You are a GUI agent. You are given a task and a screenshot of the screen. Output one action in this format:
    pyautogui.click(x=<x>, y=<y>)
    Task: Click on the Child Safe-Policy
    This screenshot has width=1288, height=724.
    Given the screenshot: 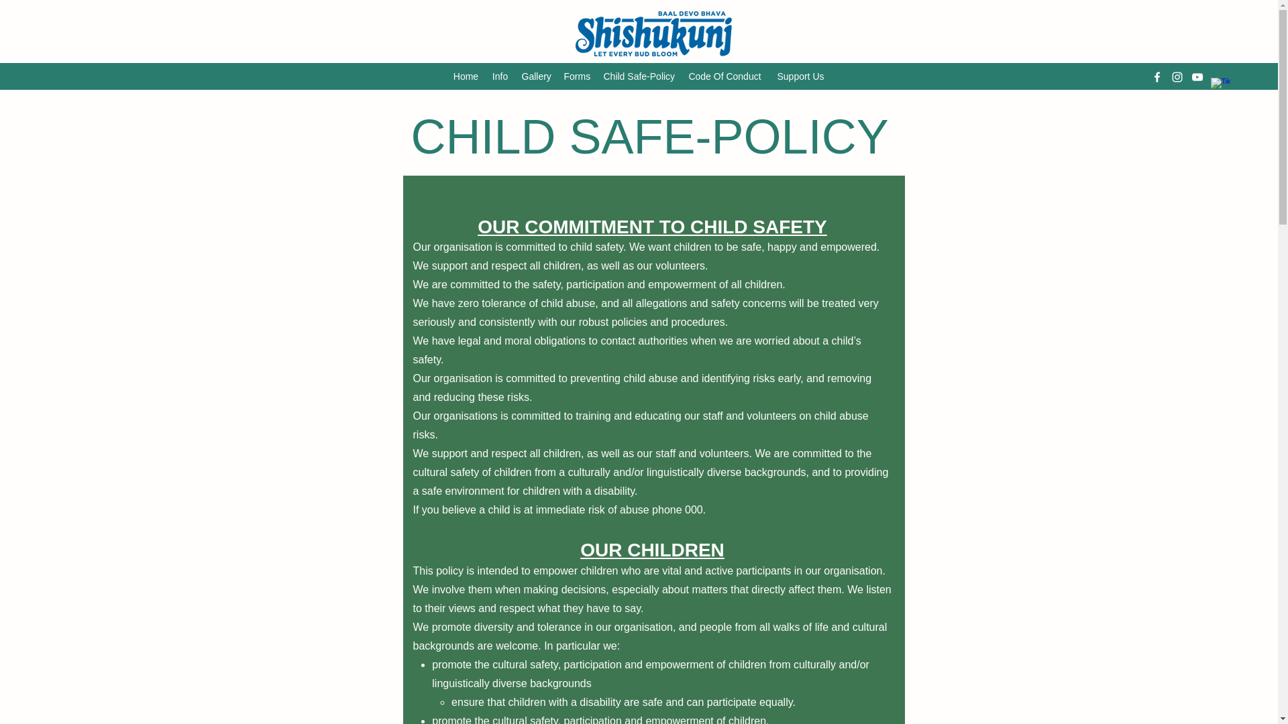 What is the action you would take?
    pyautogui.click(x=639, y=76)
    